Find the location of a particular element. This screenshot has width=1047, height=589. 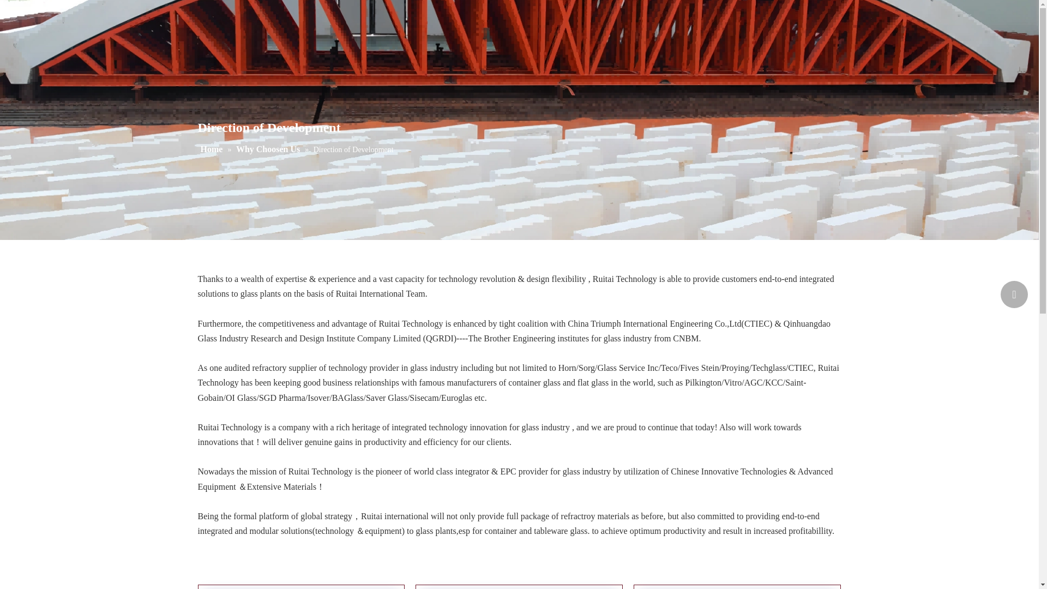

Why Choosen Us is located at coordinates (269, 148).